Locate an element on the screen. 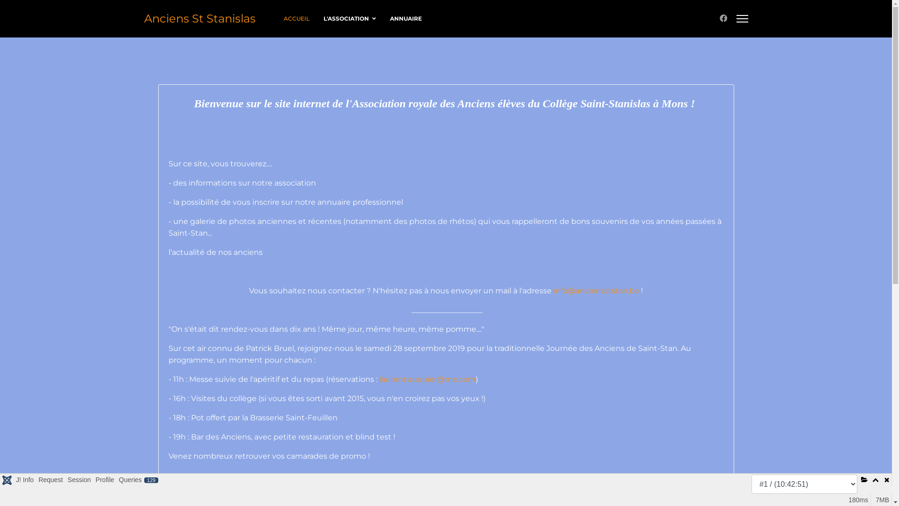  J! Info is located at coordinates (25, 480).